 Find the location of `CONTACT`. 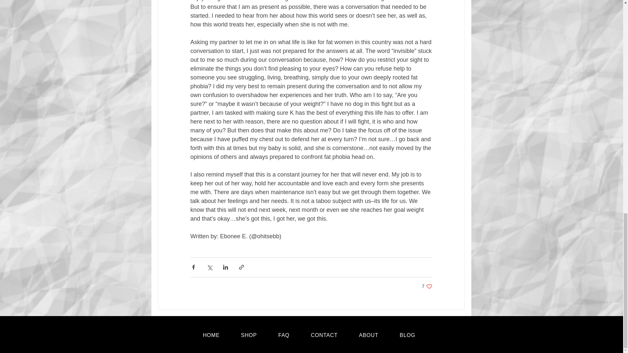

CONTACT is located at coordinates (369, 335).